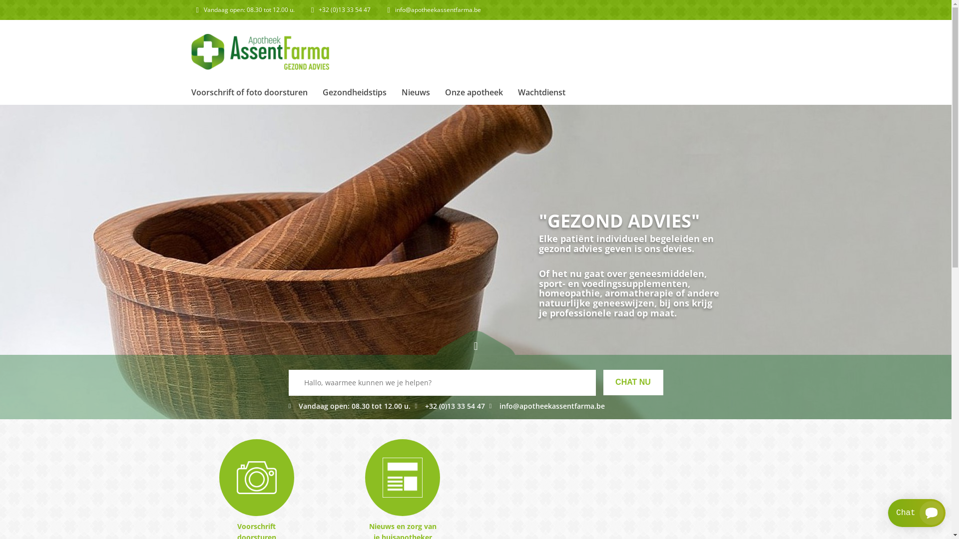 The width and height of the screenshot is (959, 539). Describe the element at coordinates (450, 406) in the screenshot. I see `+32 (0)13 33 54 47` at that location.